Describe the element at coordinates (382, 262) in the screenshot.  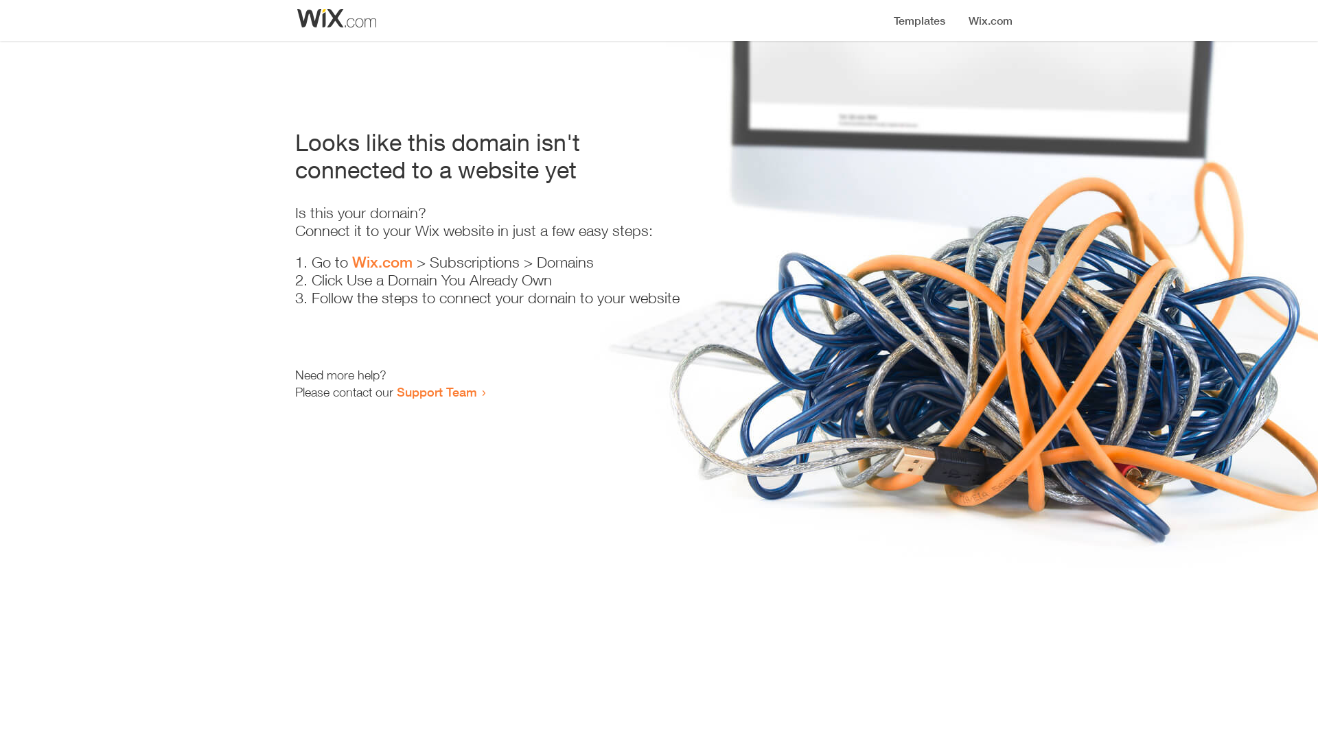
I see `Wix.com` at that location.